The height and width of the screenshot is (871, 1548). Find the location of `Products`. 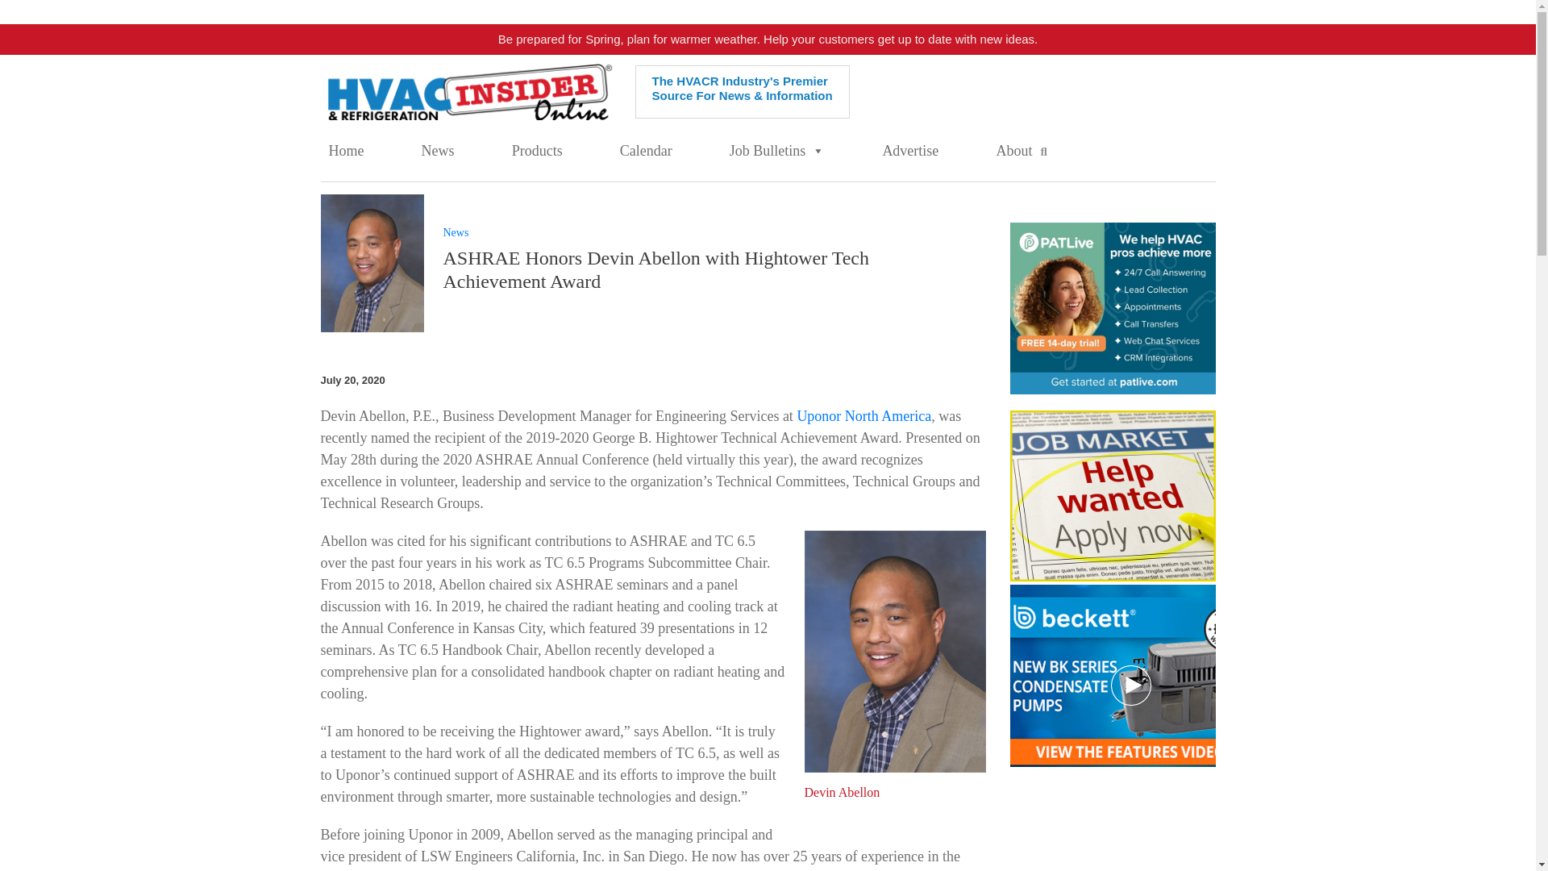

Products is located at coordinates (537, 151).